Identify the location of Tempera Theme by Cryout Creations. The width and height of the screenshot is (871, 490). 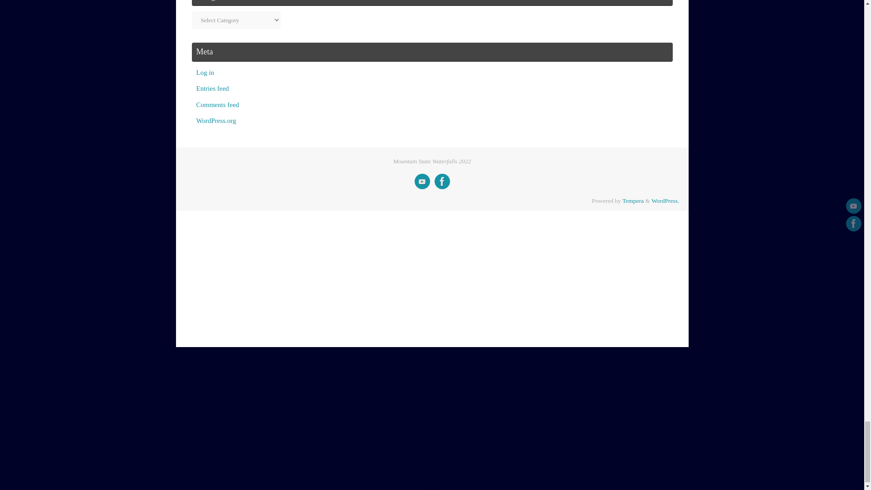
(633, 201).